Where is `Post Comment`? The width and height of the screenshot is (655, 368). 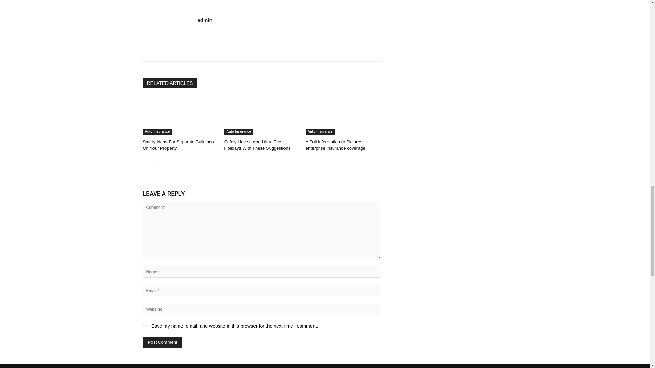 Post Comment is located at coordinates (162, 342).